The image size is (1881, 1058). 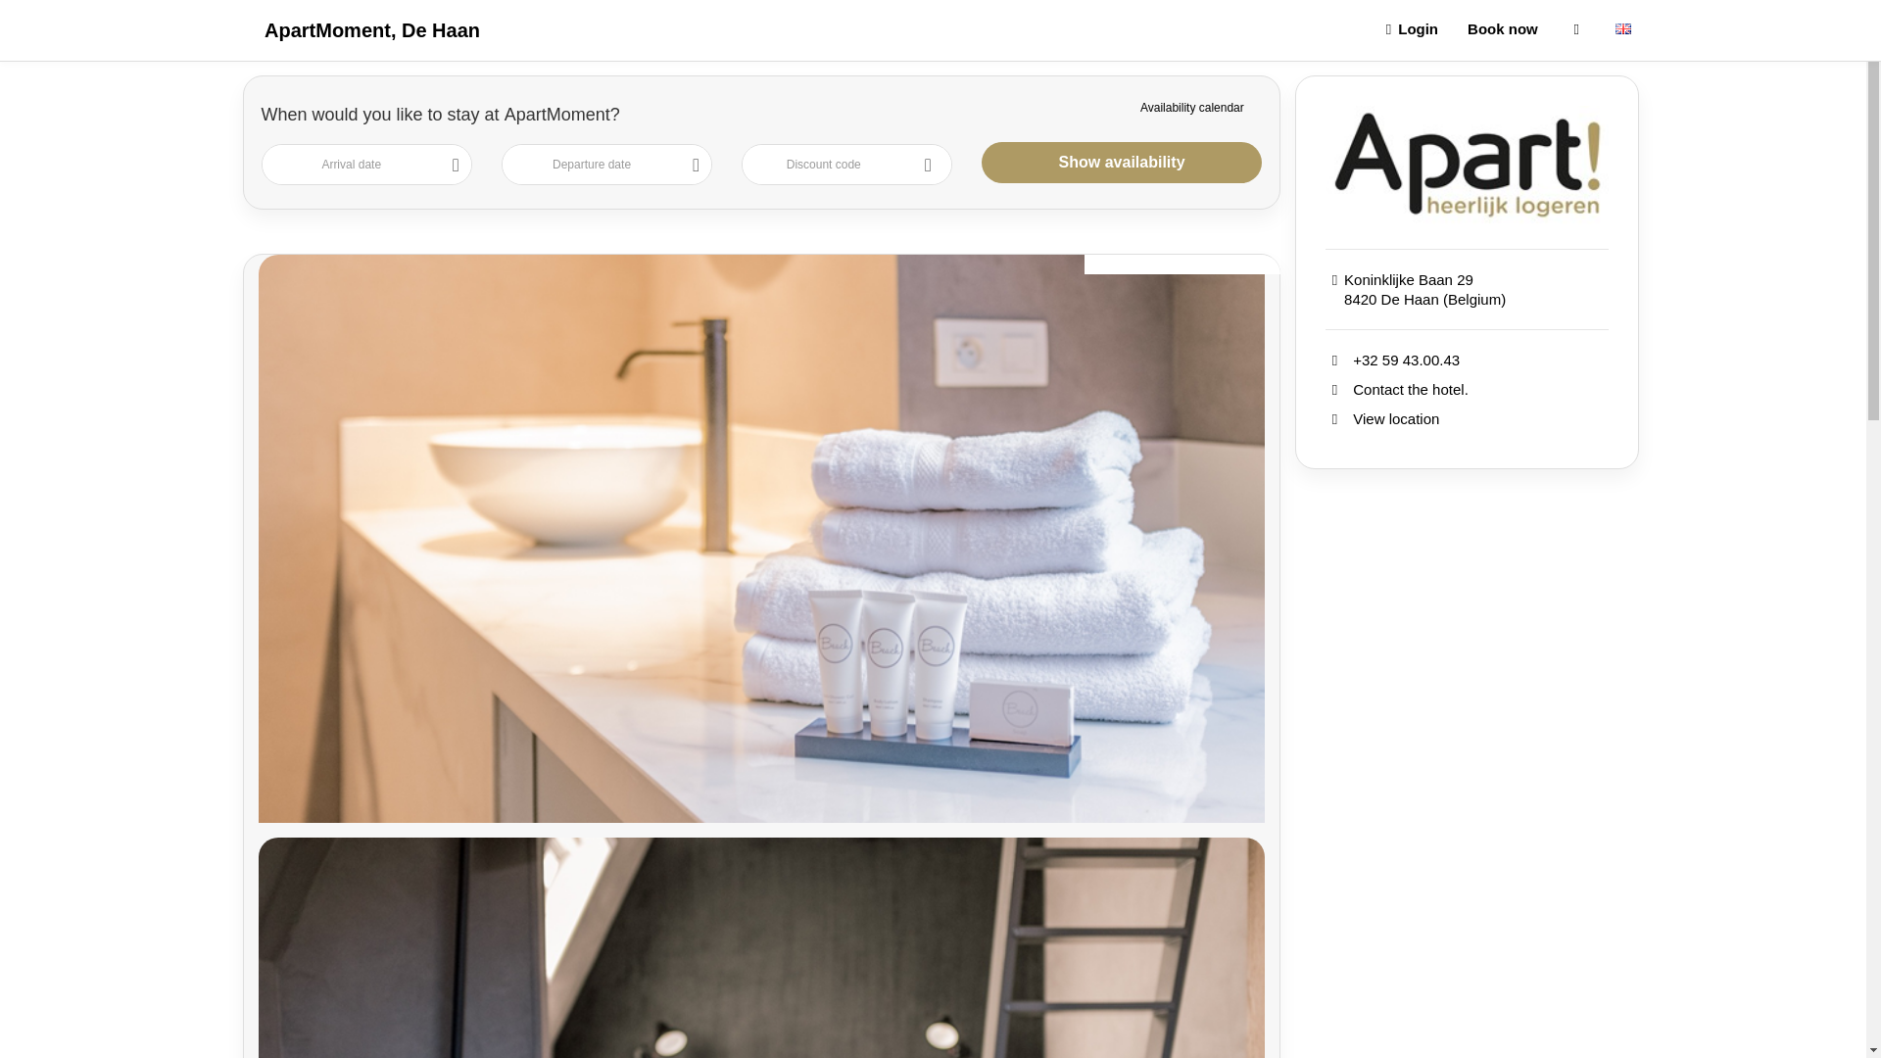 What do you see at coordinates (1409, 29) in the screenshot?
I see `Login` at bounding box center [1409, 29].